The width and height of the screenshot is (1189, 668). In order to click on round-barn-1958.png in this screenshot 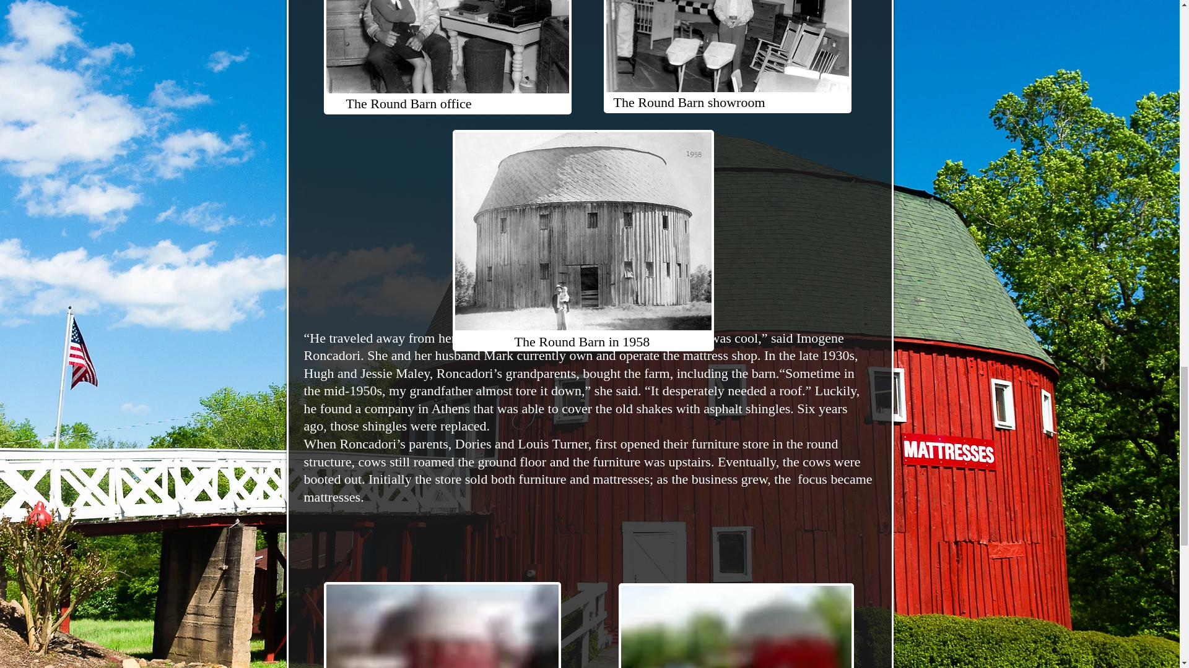, I will do `click(582, 240)`.